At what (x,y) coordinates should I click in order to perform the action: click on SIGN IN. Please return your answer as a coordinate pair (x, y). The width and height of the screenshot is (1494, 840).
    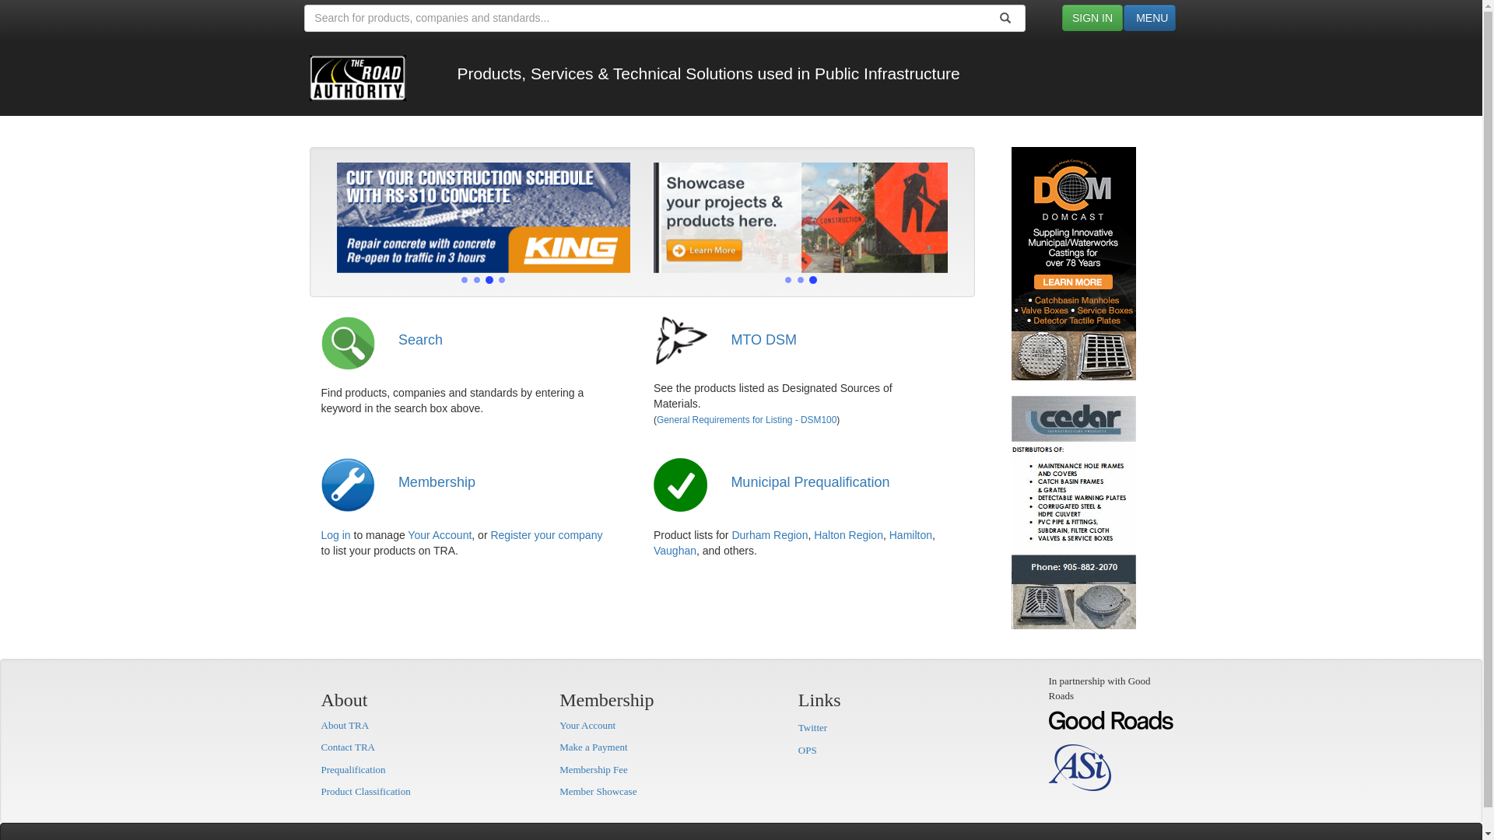
    Looking at the image, I should click on (1092, 18).